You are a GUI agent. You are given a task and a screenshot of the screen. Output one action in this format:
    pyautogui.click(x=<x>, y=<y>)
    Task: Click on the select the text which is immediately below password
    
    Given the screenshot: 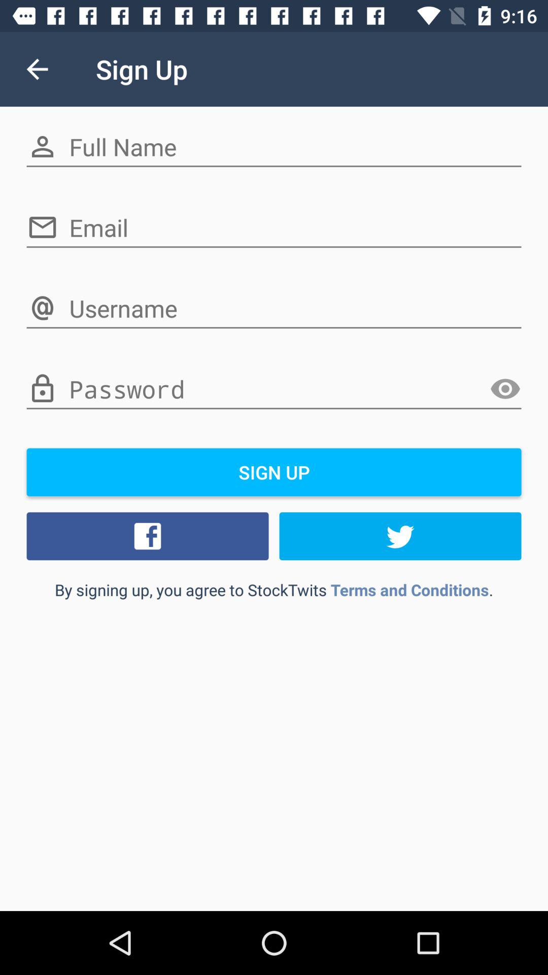 What is the action you would take?
    pyautogui.click(x=274, y=472)
    